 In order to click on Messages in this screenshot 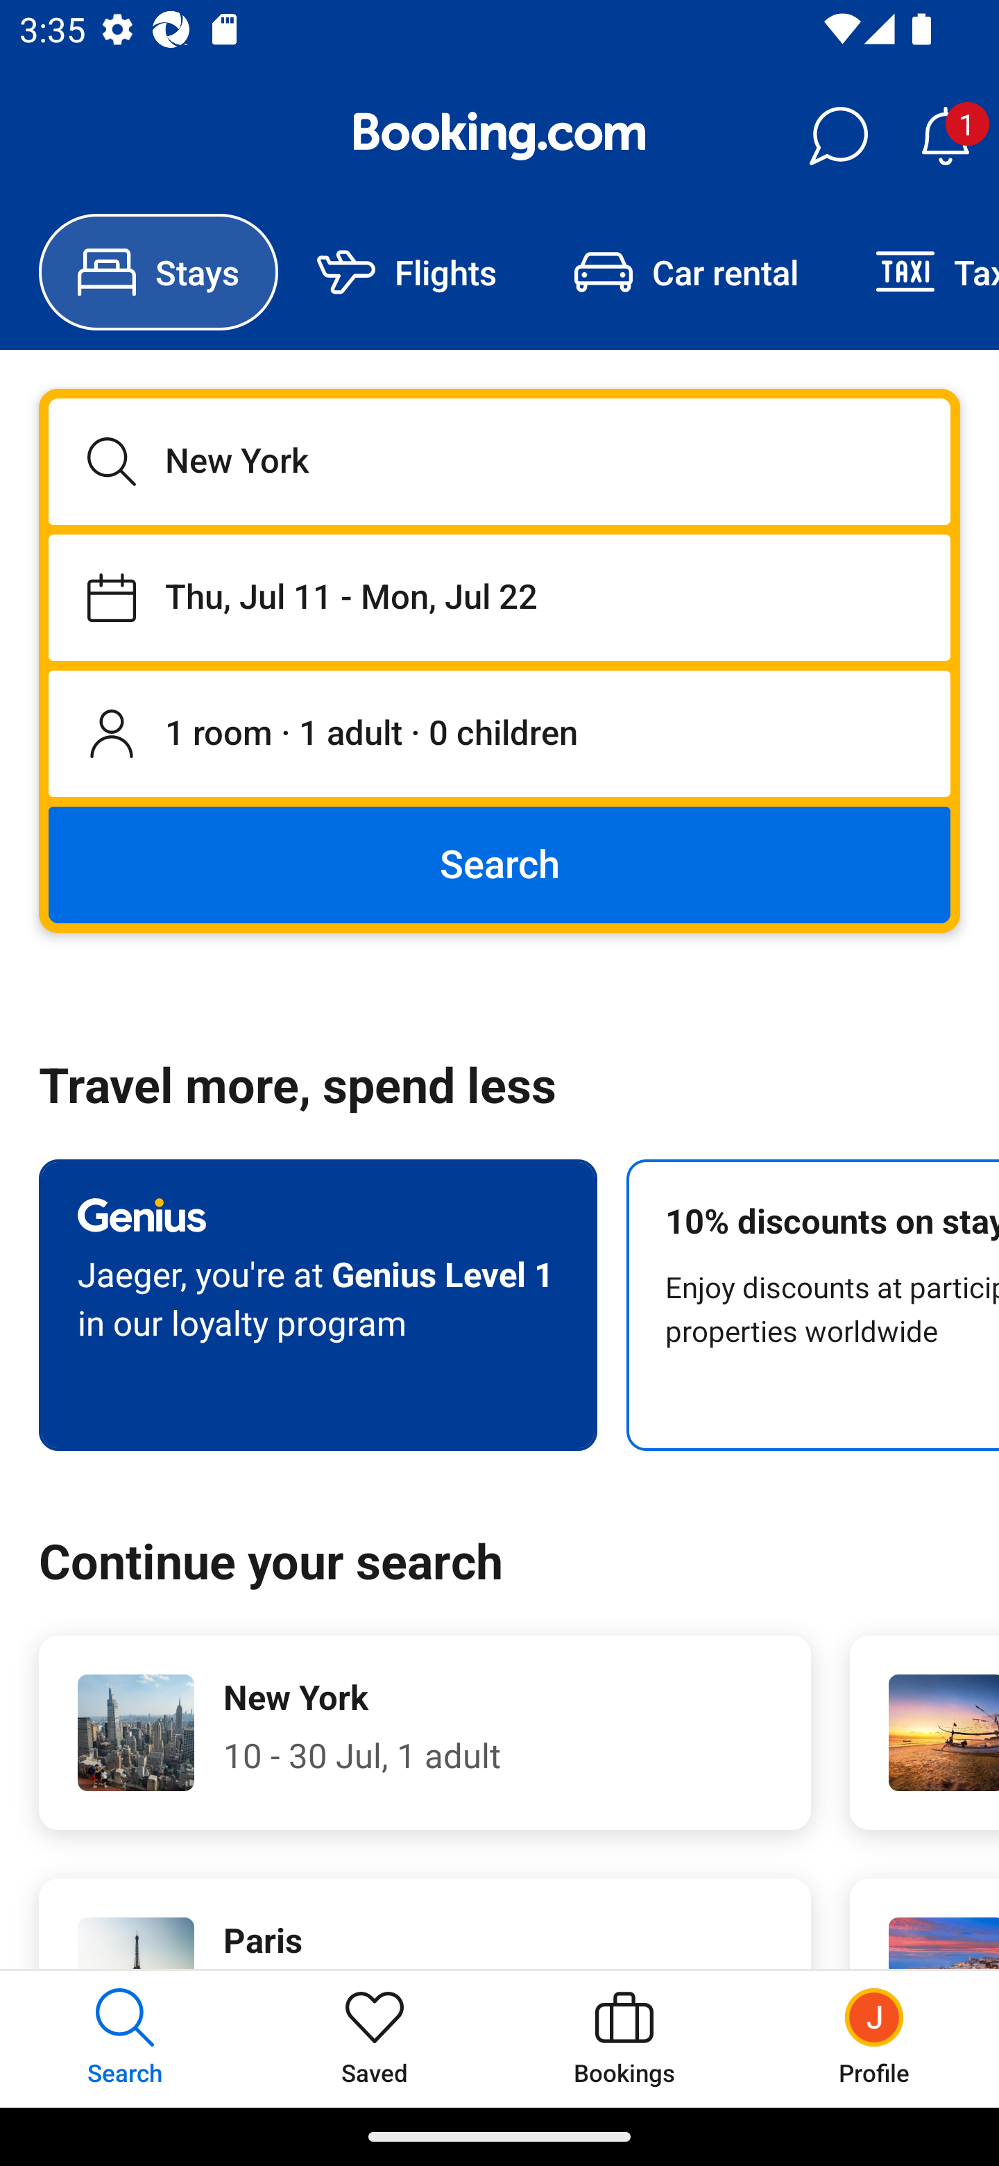, I will do `click(838, 136)`.